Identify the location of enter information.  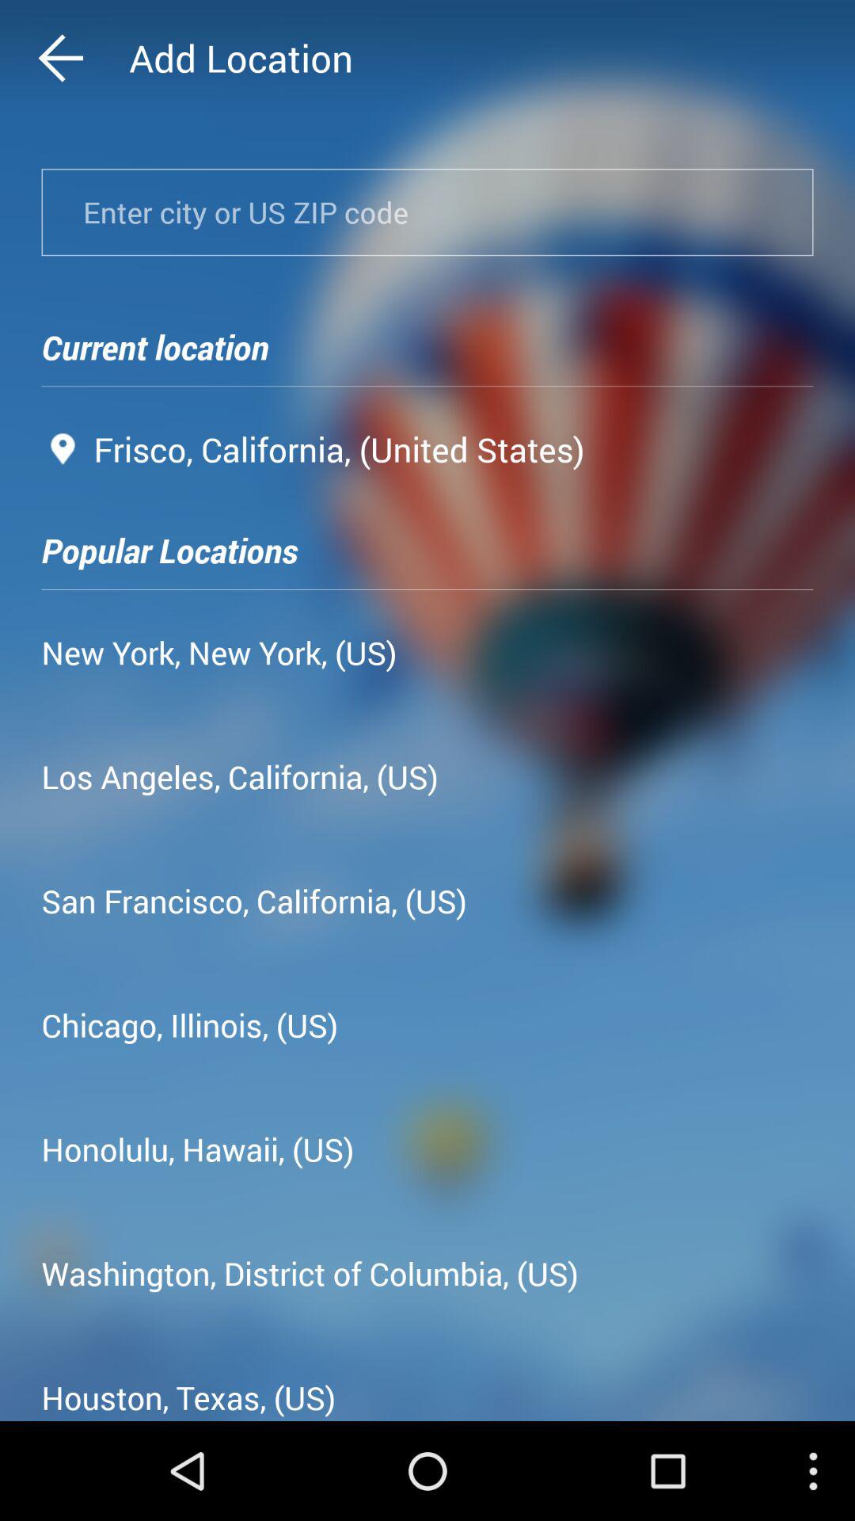
(427, 212).